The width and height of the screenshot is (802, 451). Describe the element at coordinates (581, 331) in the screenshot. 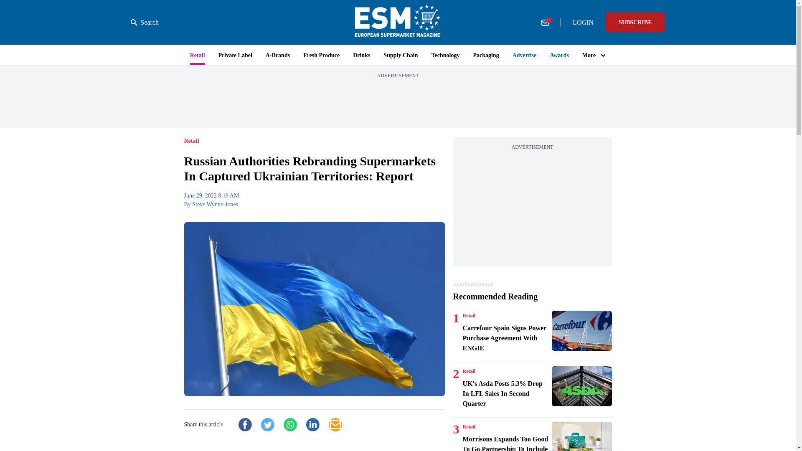

I see `Carrefour Spain Signs Power Purchase Agreement With ENGIE` at that location.